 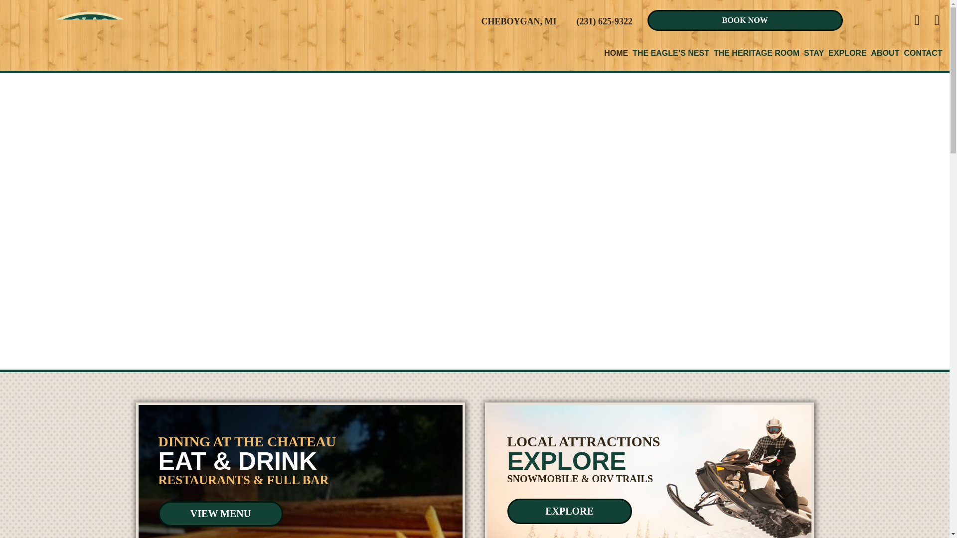 I want to click on THE HERITAGE ROOM, so click(x=757, y=53).